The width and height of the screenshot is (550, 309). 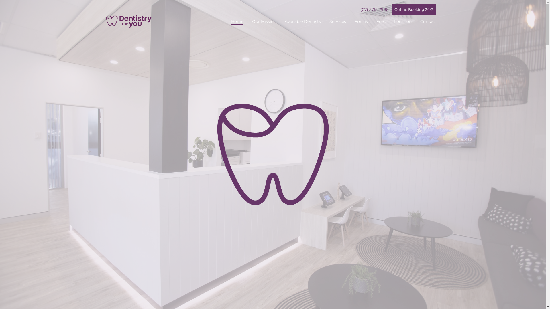 I want to click on Services, so click(x=338, y=22).